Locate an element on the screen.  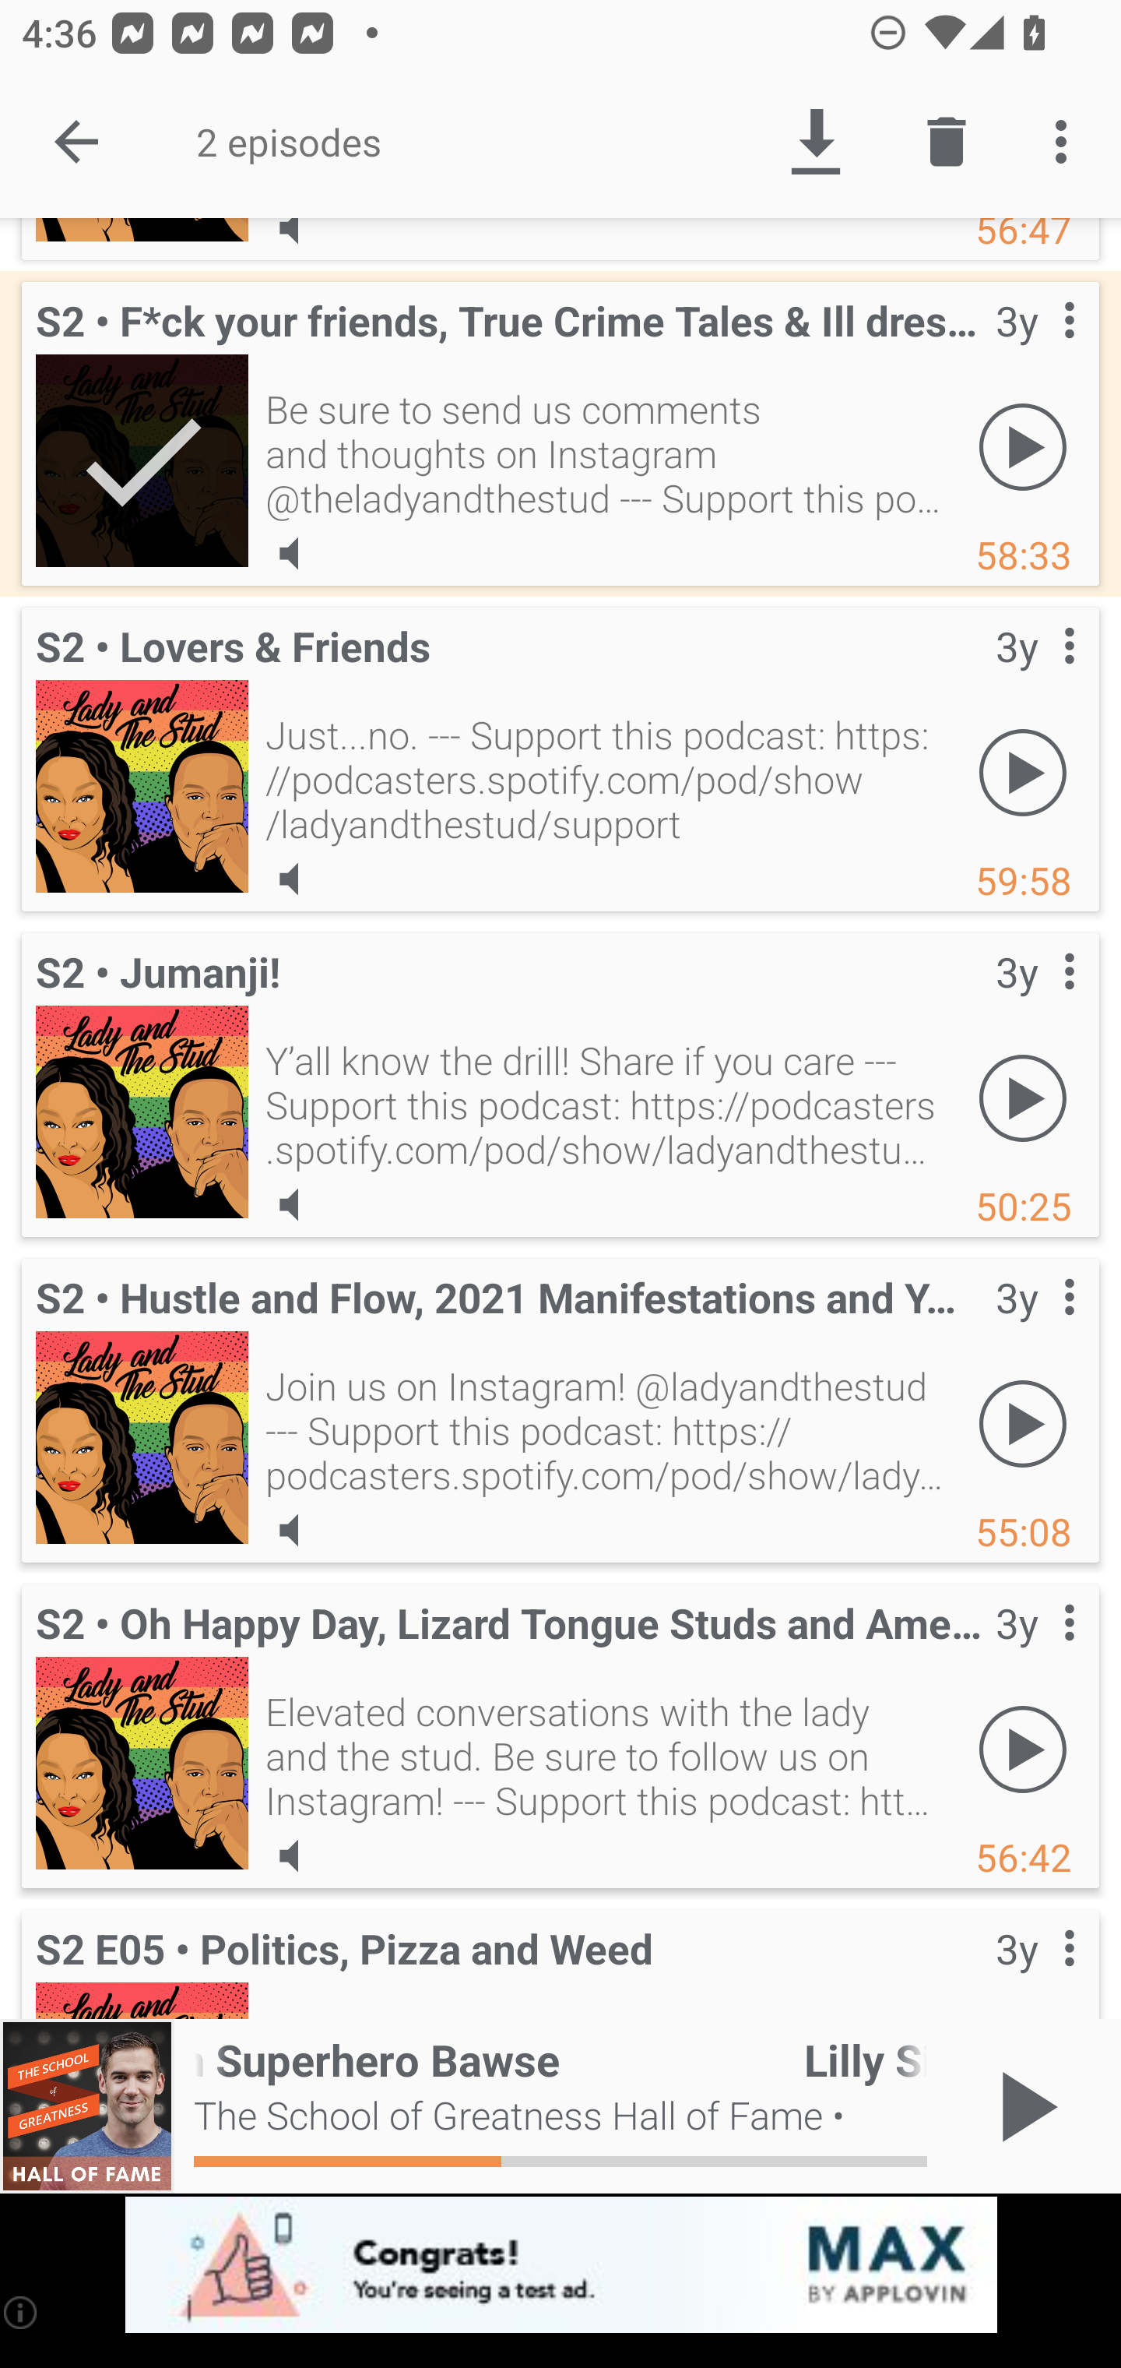
Delete episode is located at coordinates (947, 142).